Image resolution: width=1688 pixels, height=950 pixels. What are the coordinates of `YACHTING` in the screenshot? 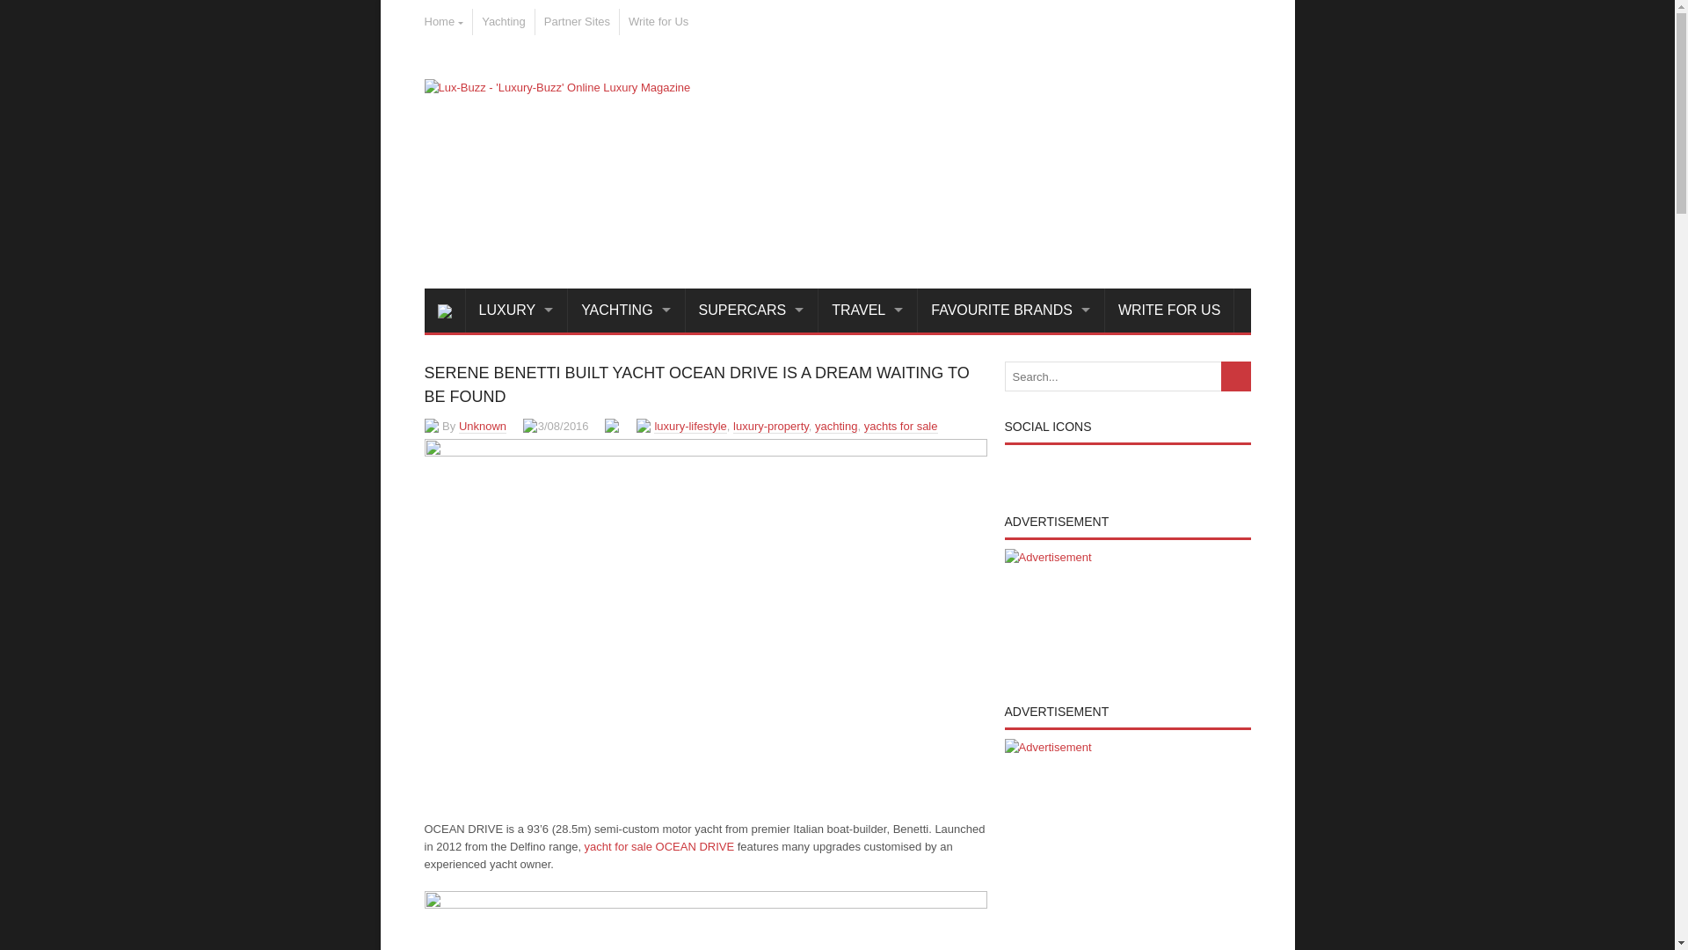 It's located at (626, 311).